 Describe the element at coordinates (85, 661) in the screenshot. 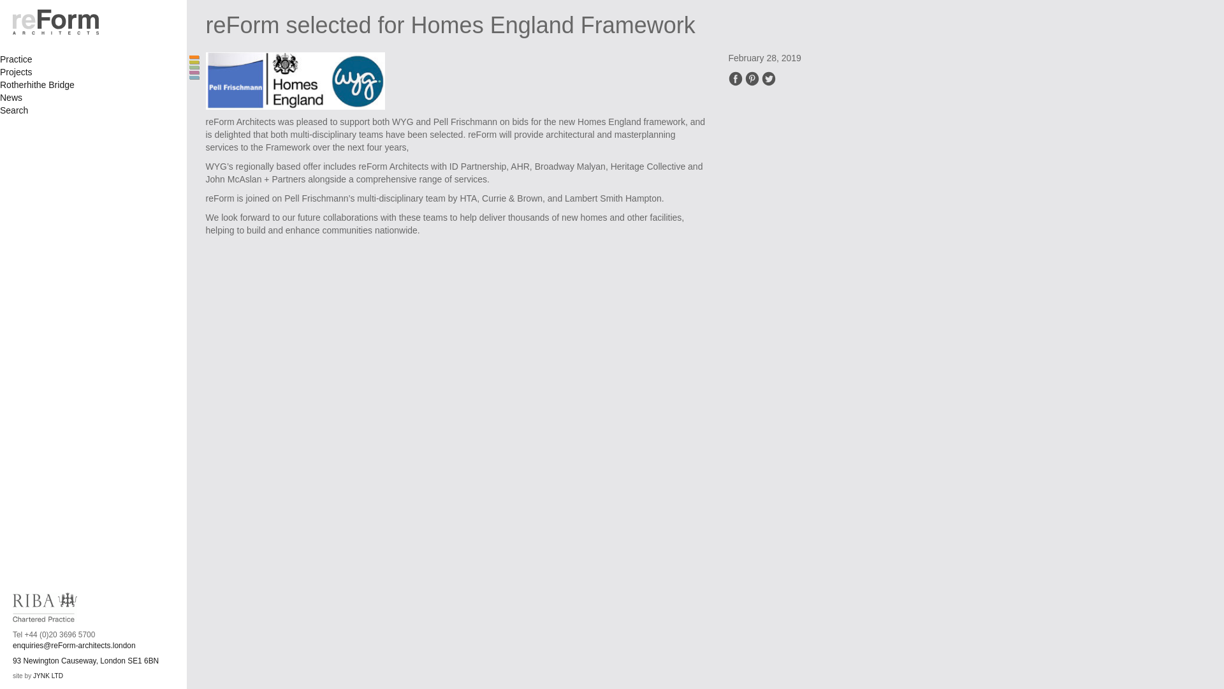

I see `Facebook` at that location.